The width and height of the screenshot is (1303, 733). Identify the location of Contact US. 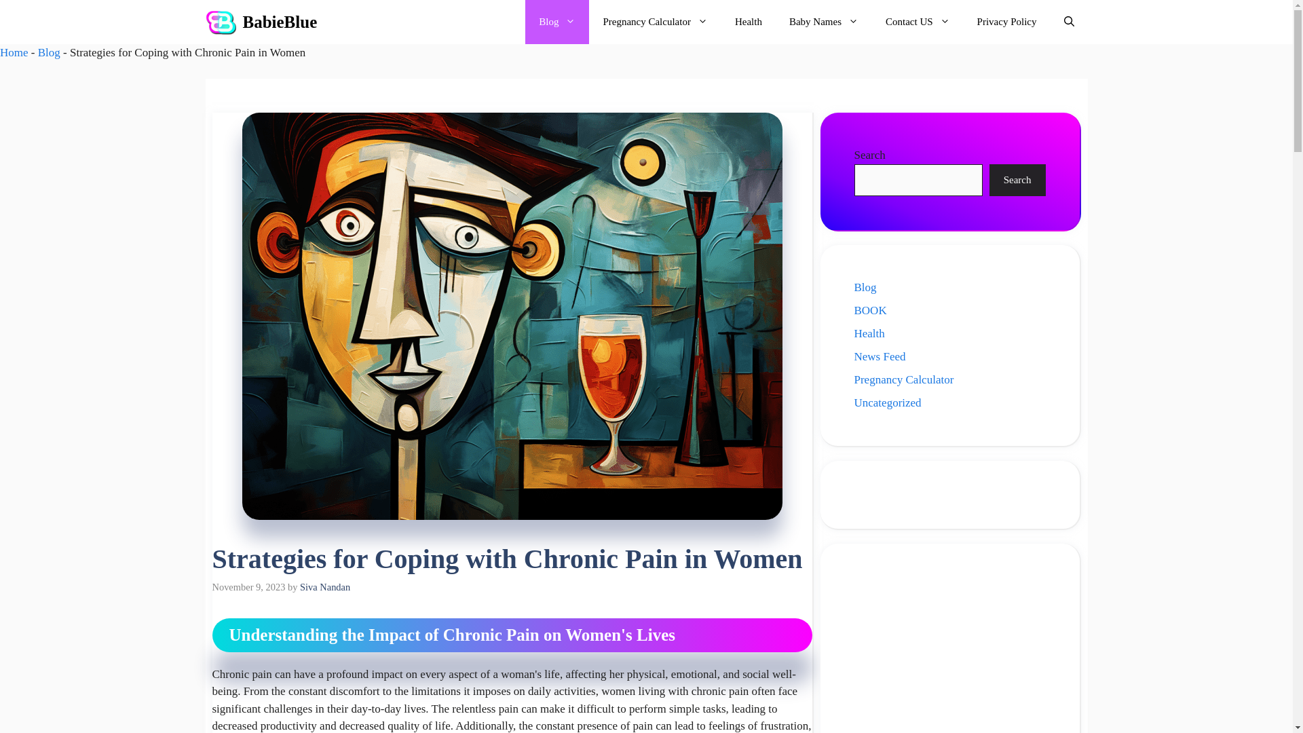
(918, 22).